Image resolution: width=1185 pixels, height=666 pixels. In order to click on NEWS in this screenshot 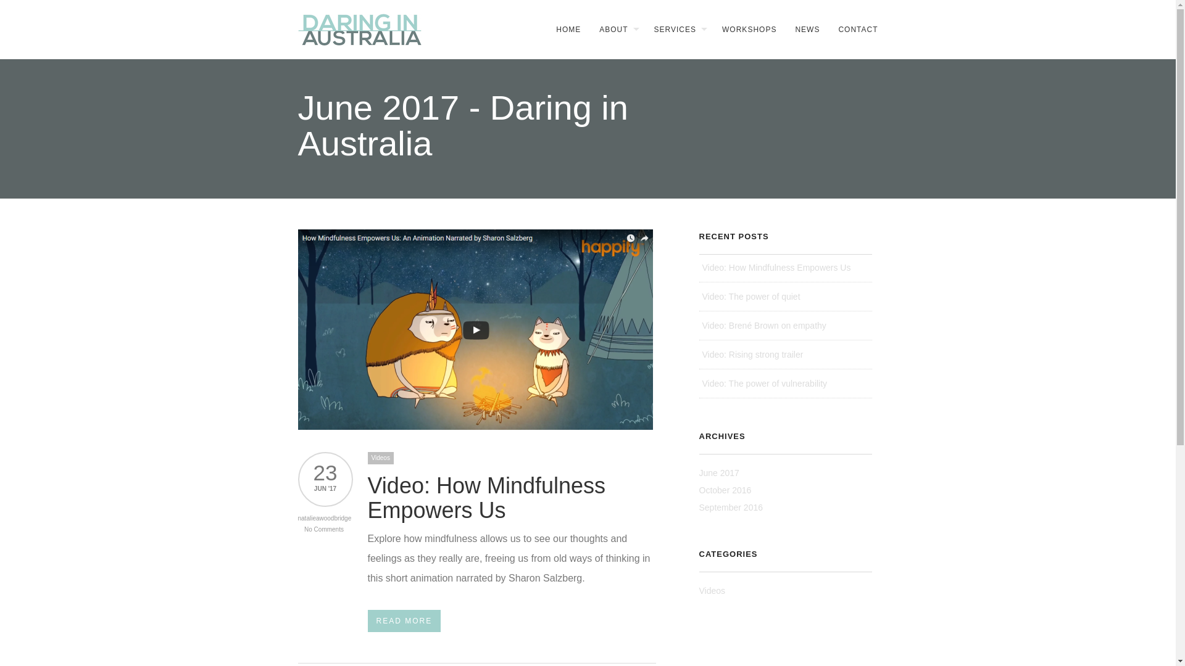, I will do `click(802, 30)`.